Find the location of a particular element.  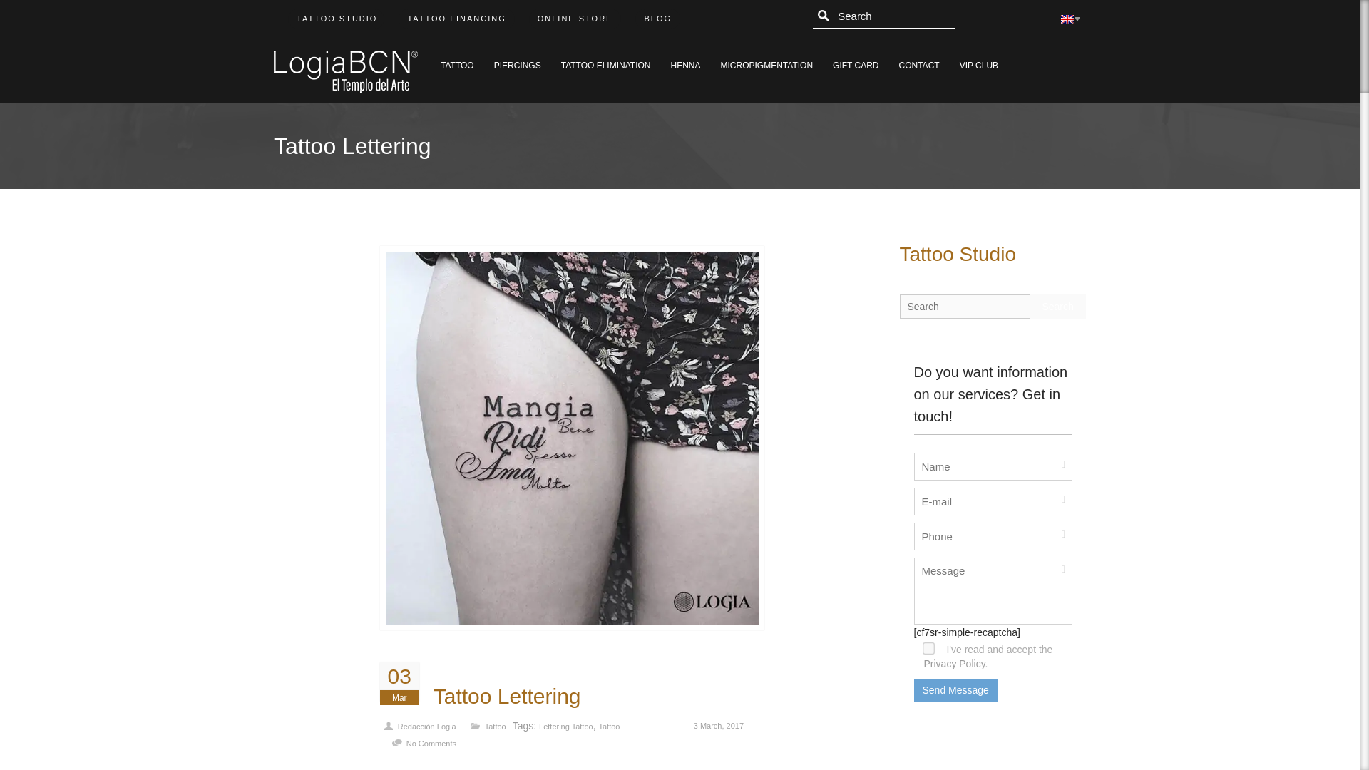

English is located at coordinates (1067, 19).